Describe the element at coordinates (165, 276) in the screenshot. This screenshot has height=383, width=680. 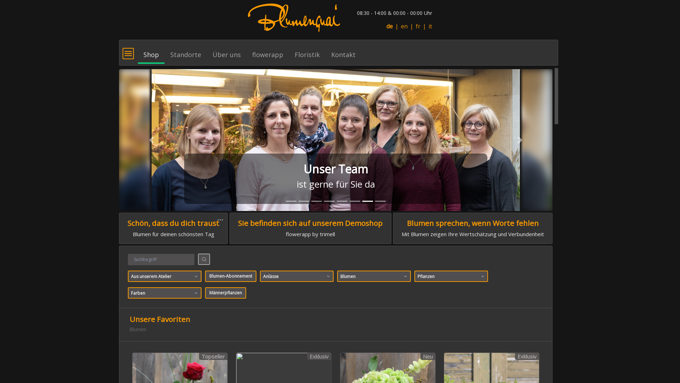
I see `Aus unserem Atelier` at that location.